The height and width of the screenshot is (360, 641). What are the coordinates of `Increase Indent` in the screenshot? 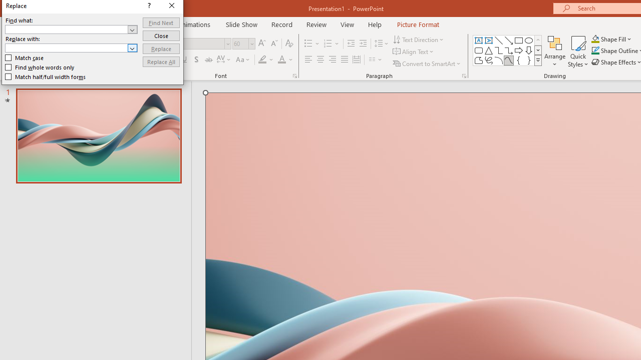 It's located at (363, 44).